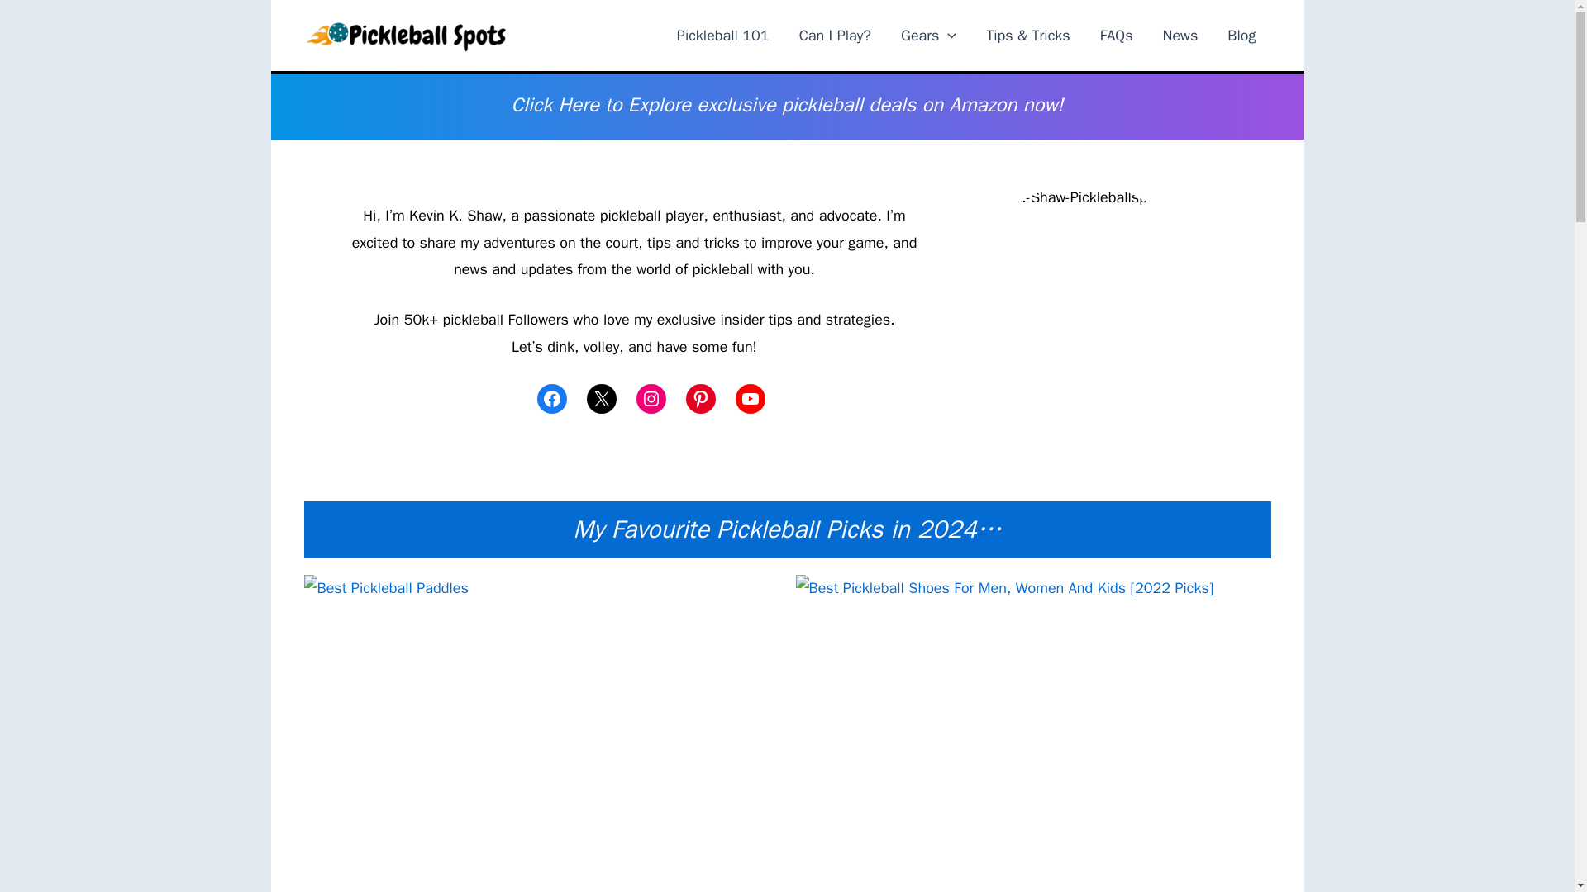  Describe the element at coordinates (552, 399) in the screenshot. I see `Facebook` at that location.